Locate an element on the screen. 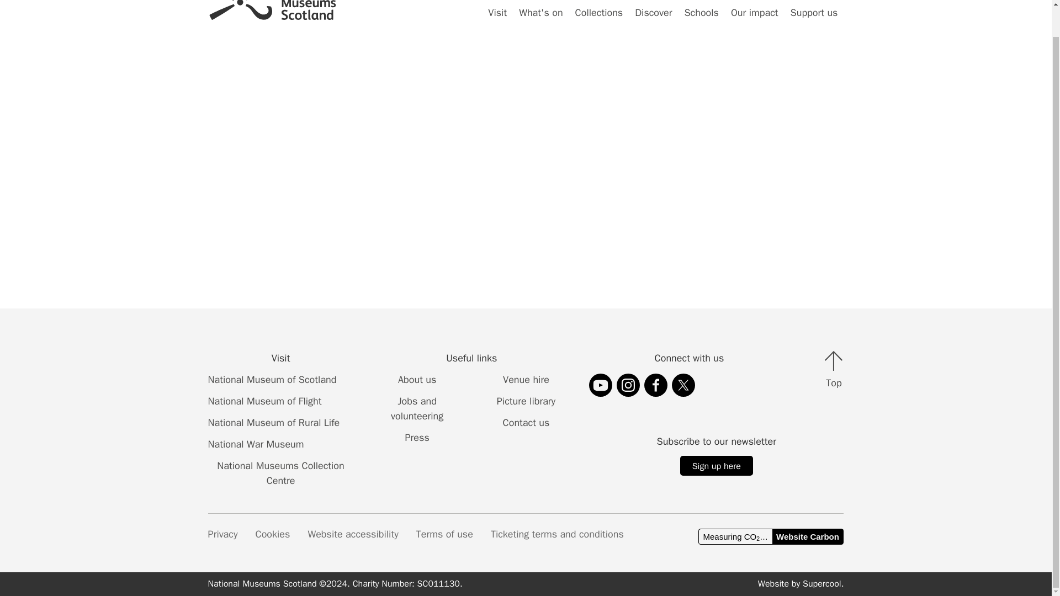 Image resolution: width=1060 pixels, height=596 pixels. National War Museum is located at coordinates (256, 444).